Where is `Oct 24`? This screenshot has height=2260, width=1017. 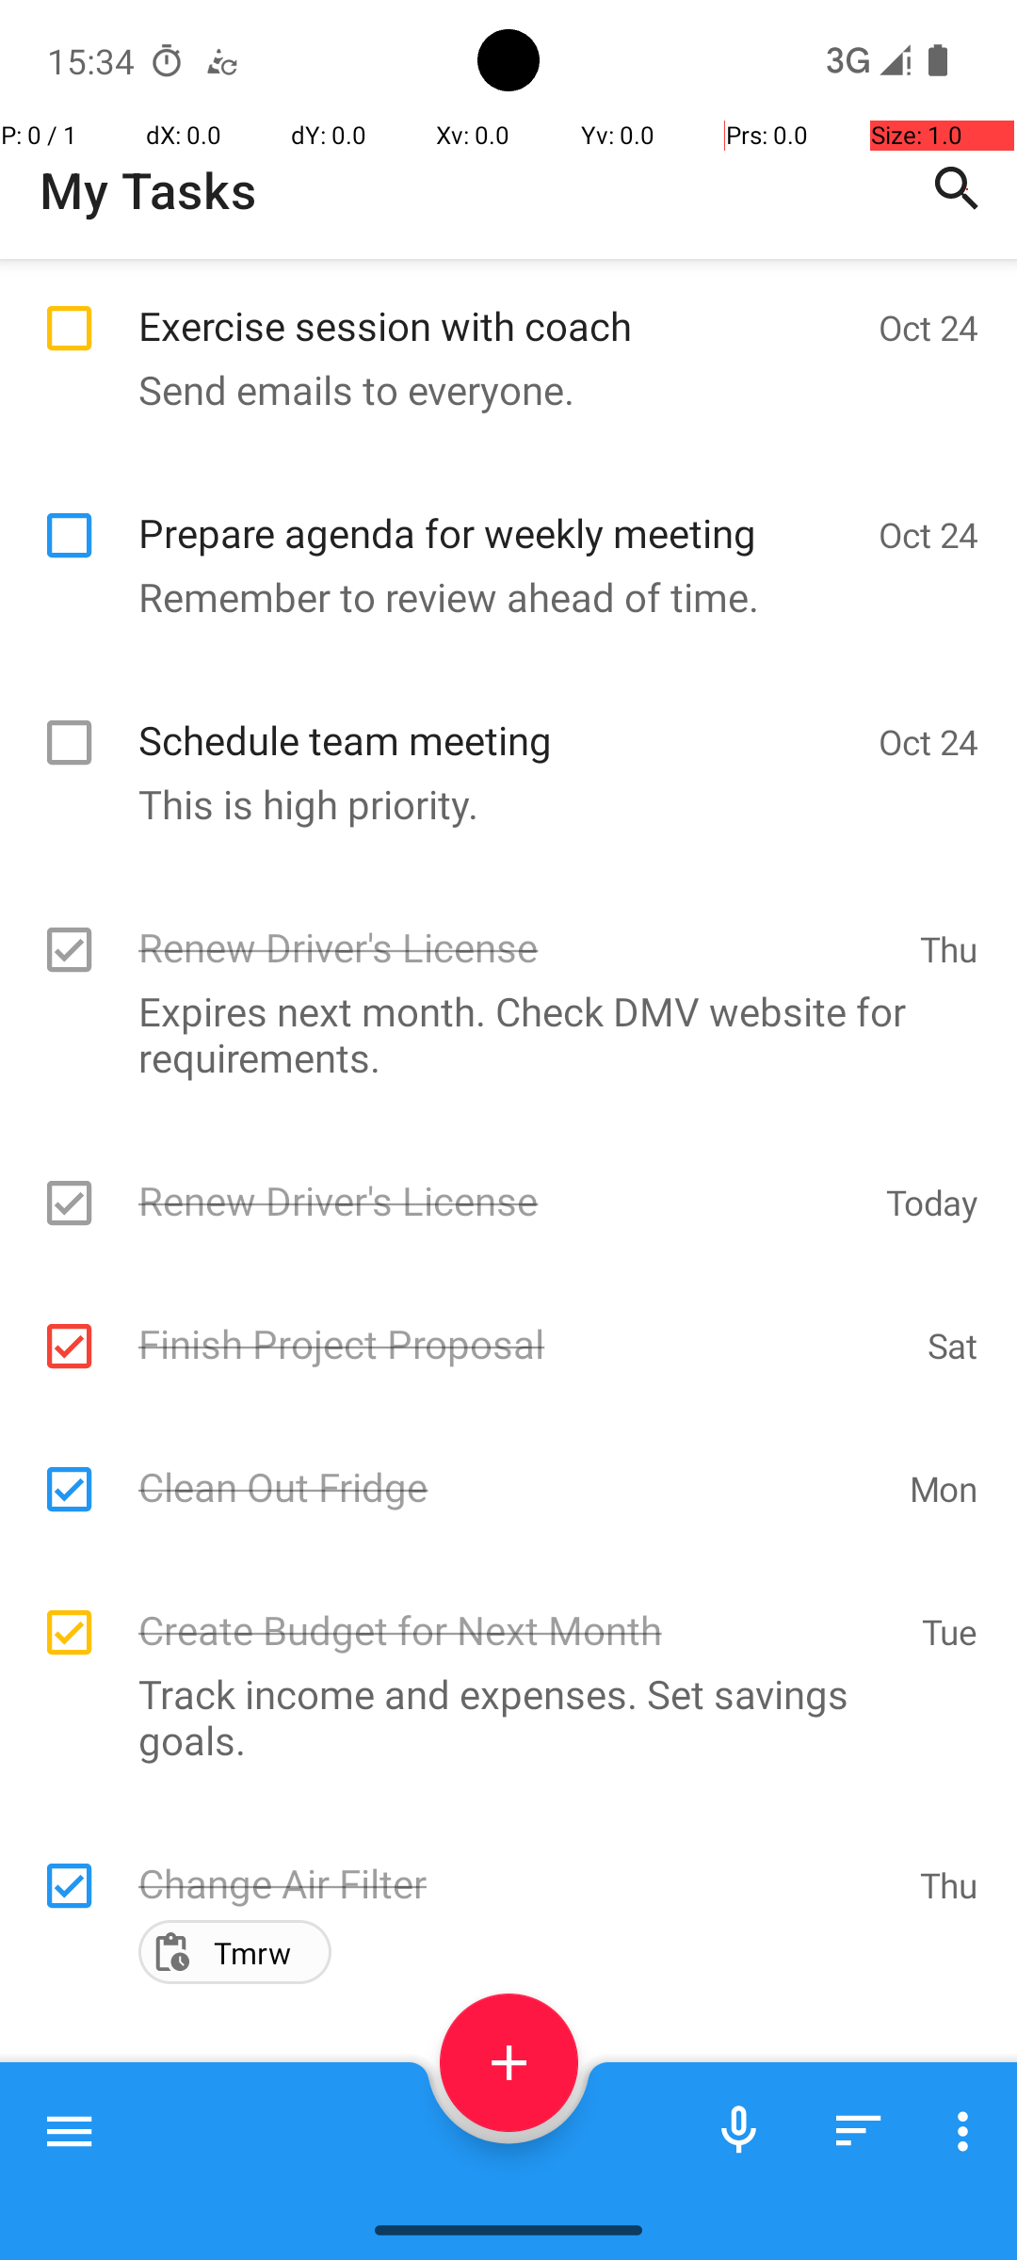 Oct 24 is located at coordinates (928, 327).